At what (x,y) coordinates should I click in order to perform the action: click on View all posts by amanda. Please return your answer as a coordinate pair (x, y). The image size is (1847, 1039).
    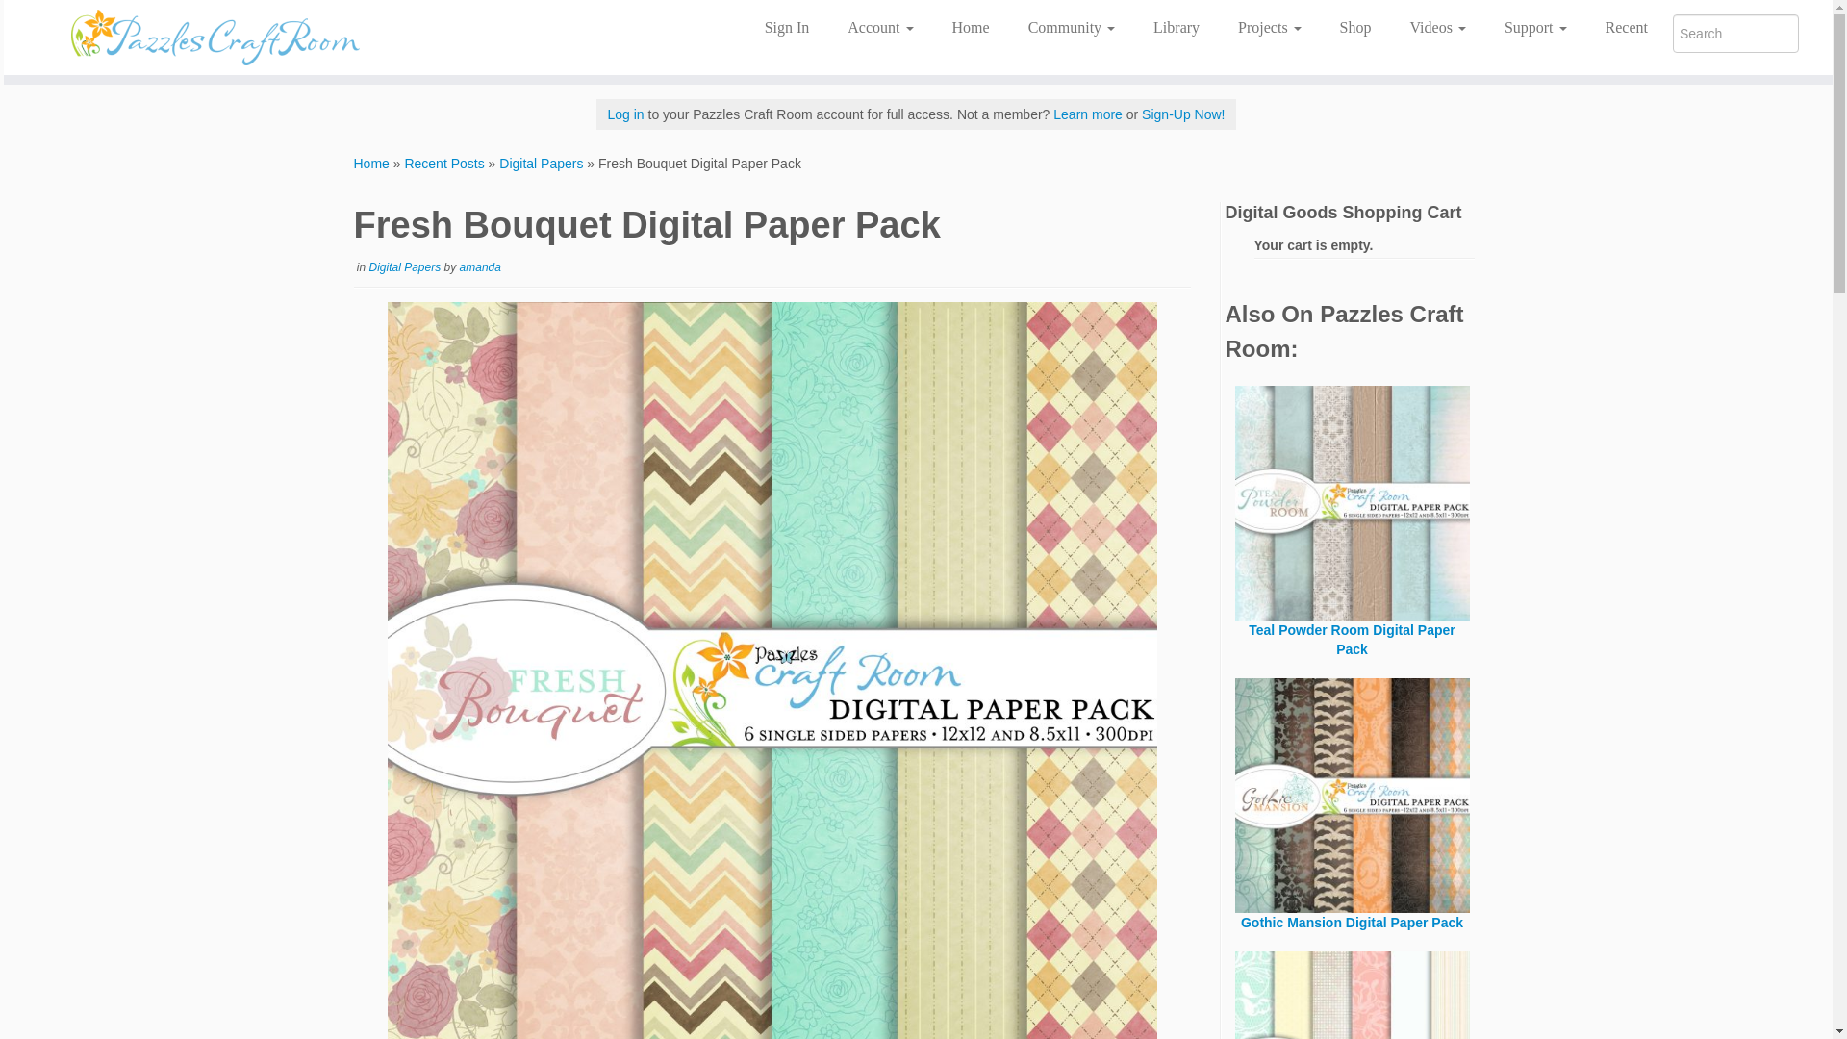
    Looking at the image, I should click on (480, 267).